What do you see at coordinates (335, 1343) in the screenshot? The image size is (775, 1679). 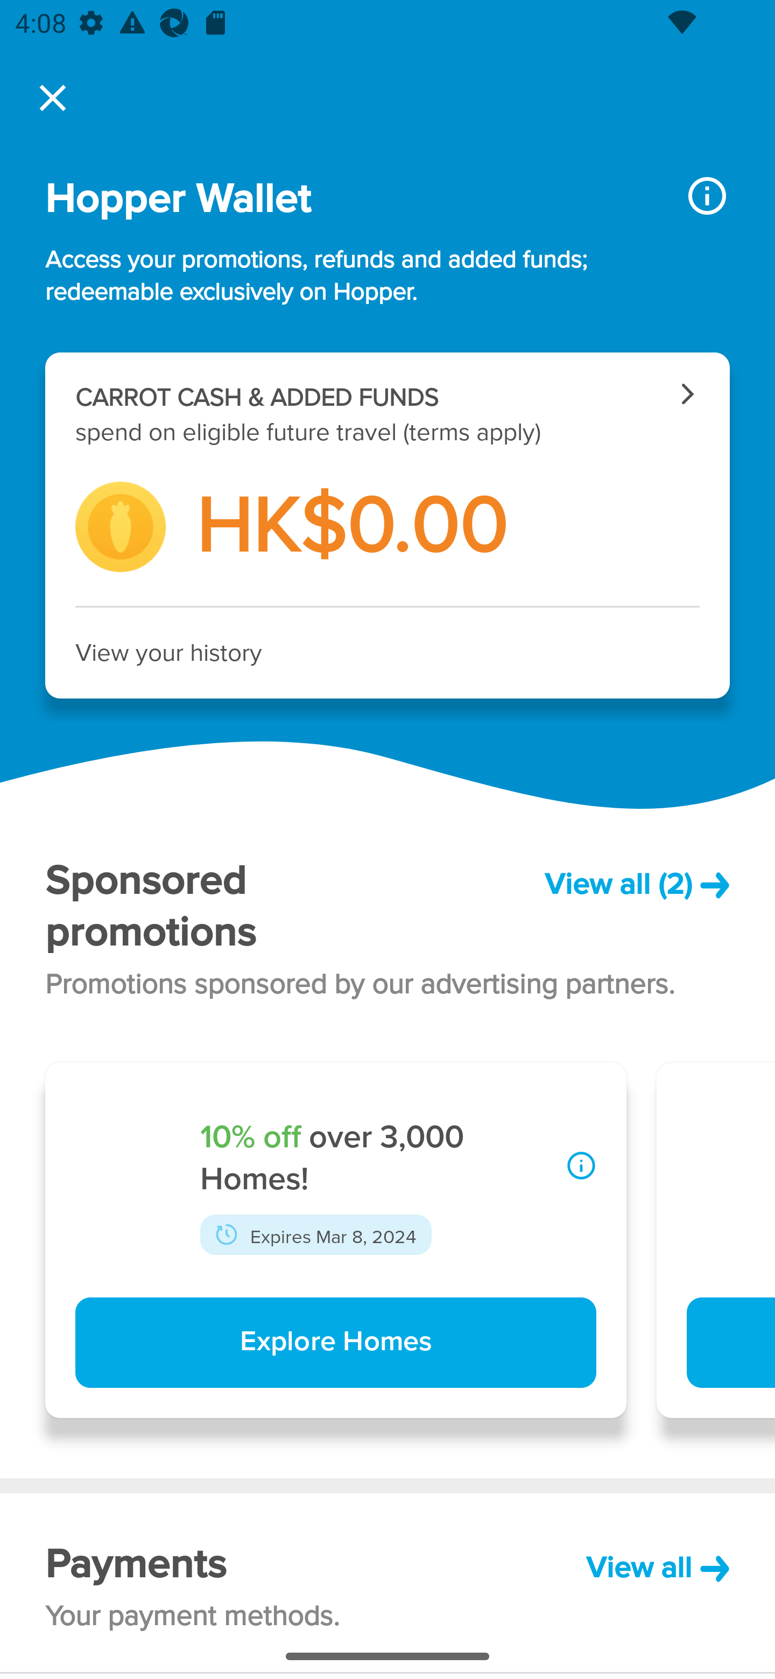 I see `‍Explore Homes` at bounding box center [335, 1343].